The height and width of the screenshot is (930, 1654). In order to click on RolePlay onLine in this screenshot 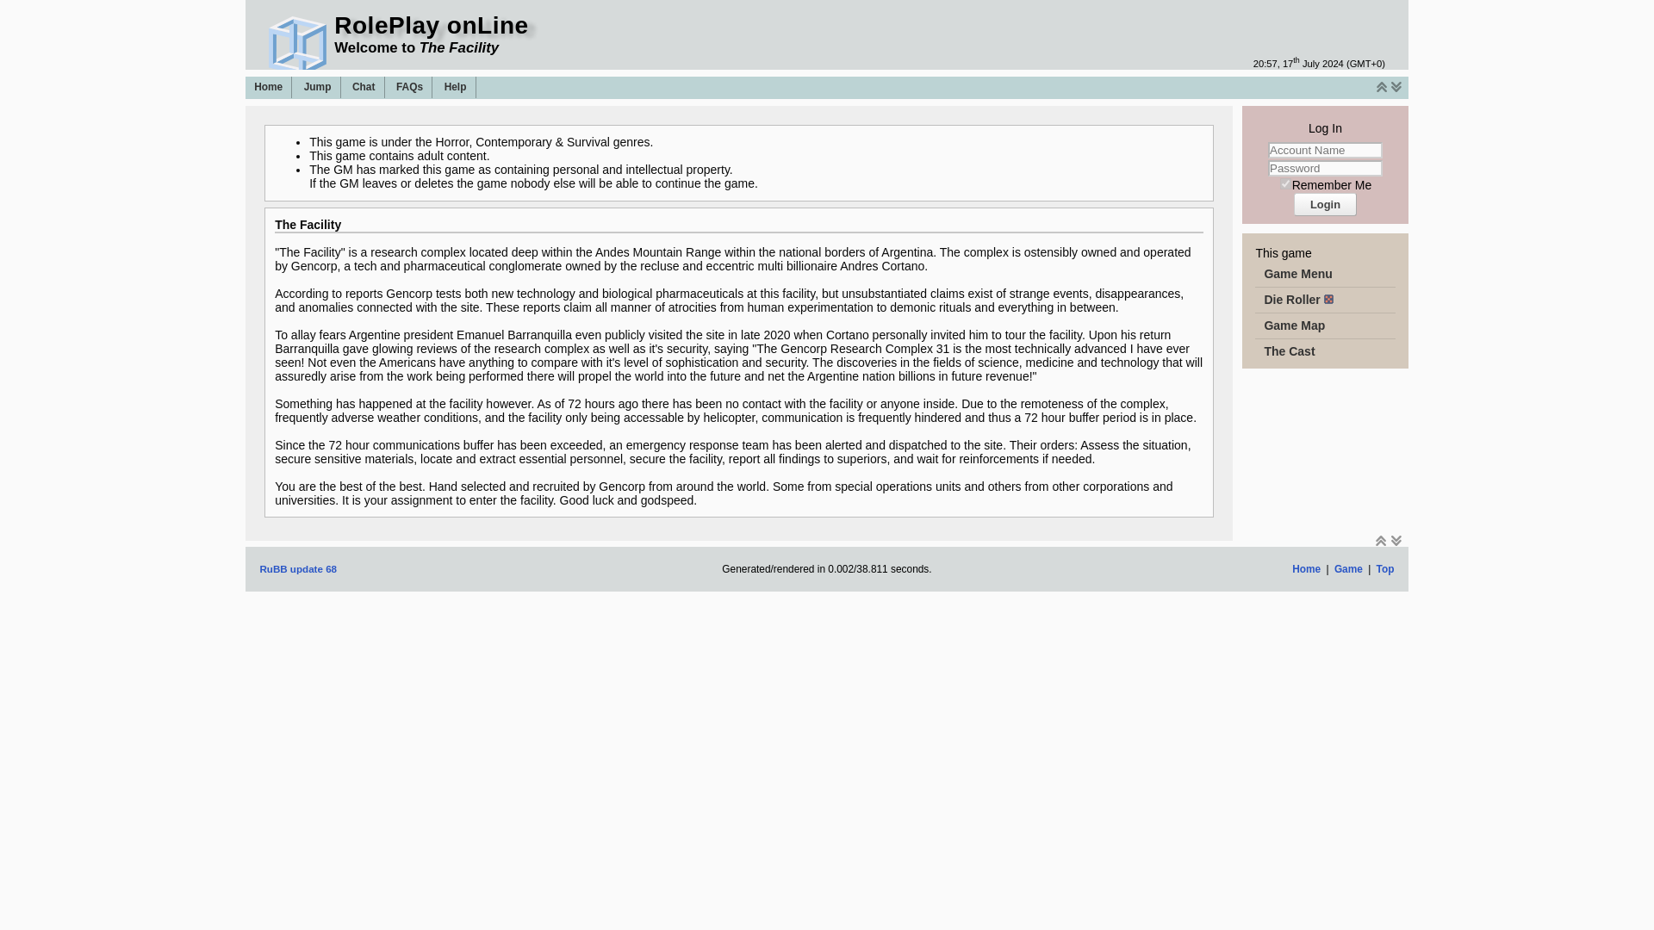, I will do `click(431, 26)`.